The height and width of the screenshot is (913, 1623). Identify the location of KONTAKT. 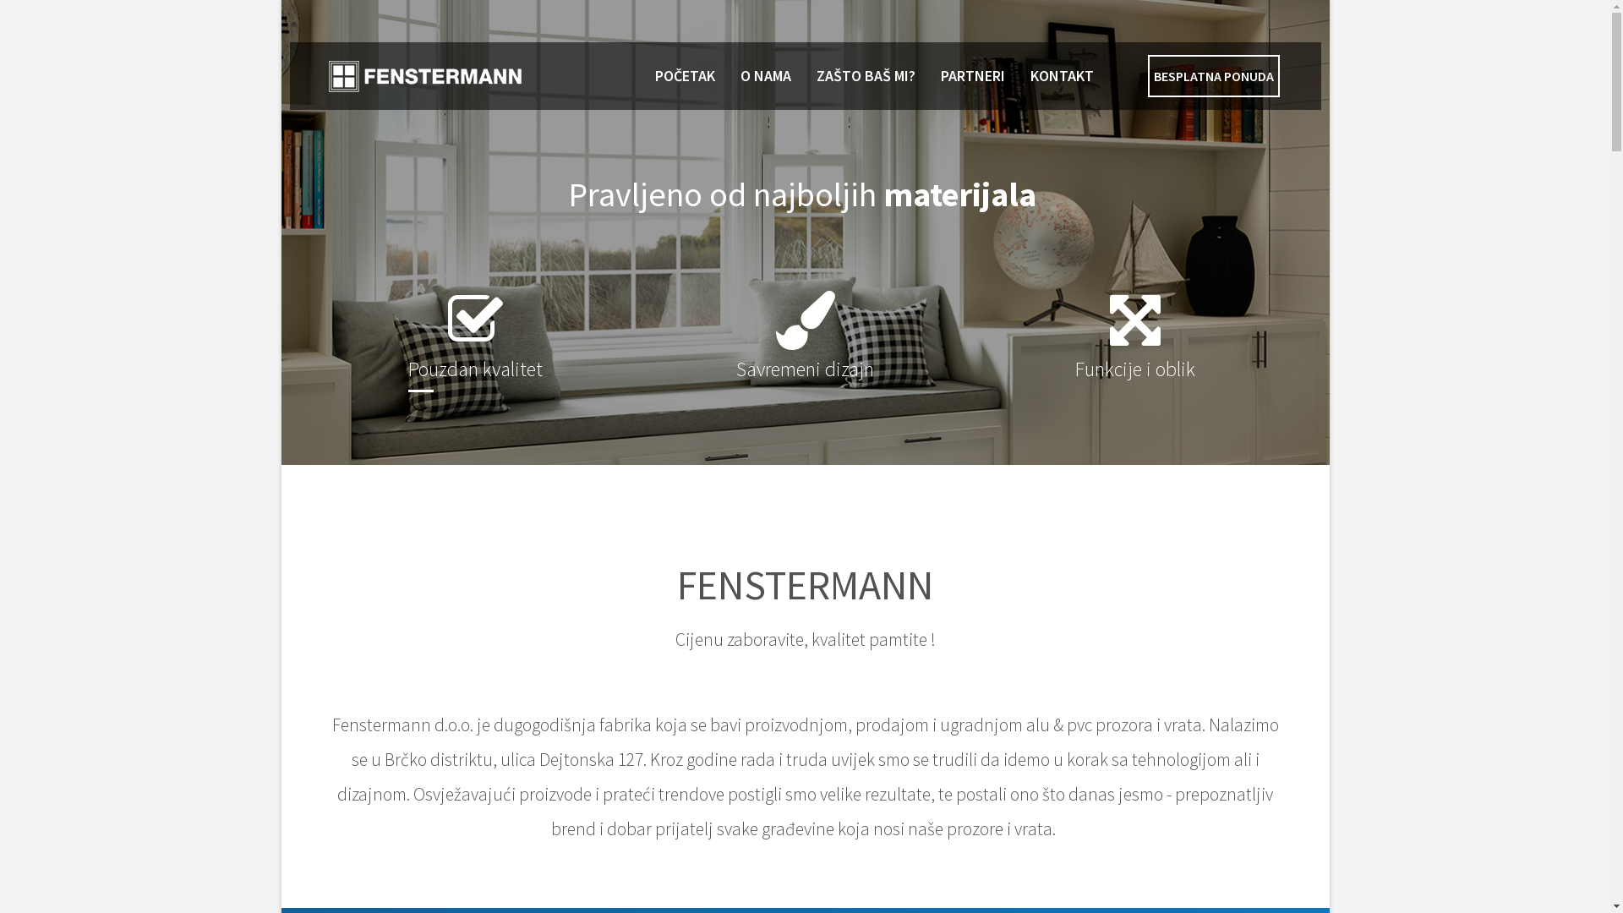
(1062, 76).